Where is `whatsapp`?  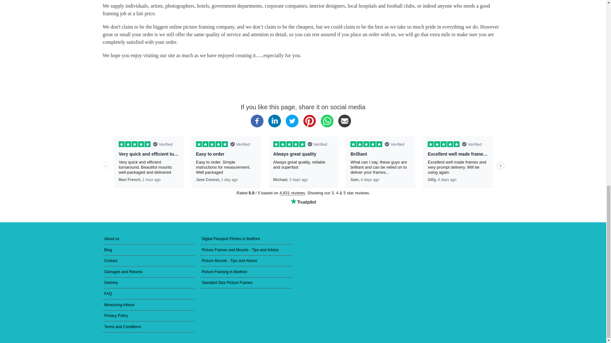
whatsapp is located at coordinates (327, 125).